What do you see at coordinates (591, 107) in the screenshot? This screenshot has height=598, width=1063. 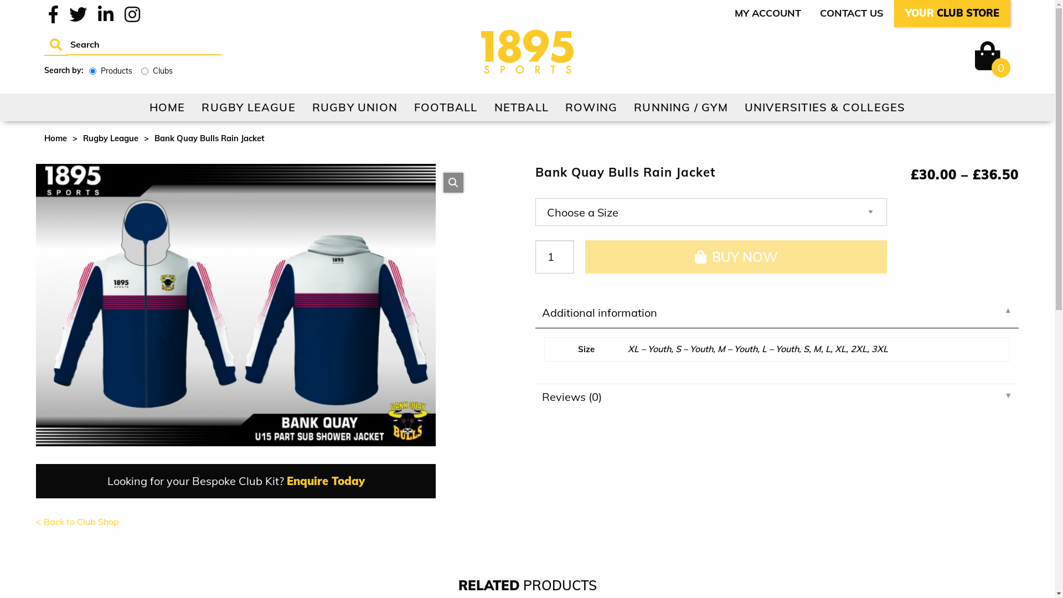 I see `ROWING` at bounding box center [591, 107].